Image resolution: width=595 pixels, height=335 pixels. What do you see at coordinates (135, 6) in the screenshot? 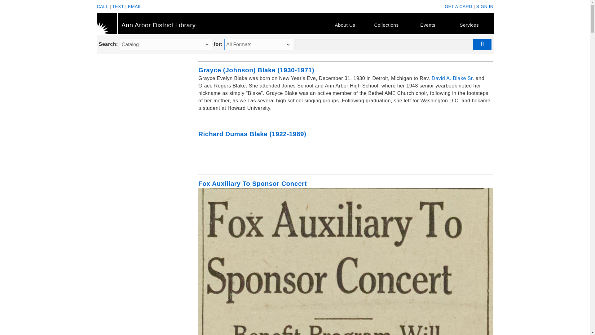
I see `EMAIL` at bounding box center [135, 6].